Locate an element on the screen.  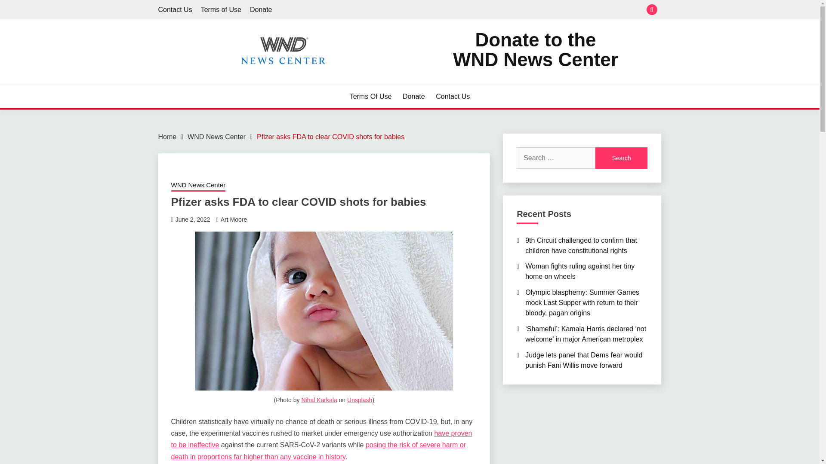
Contact Us is located at coordinates (453, 96).